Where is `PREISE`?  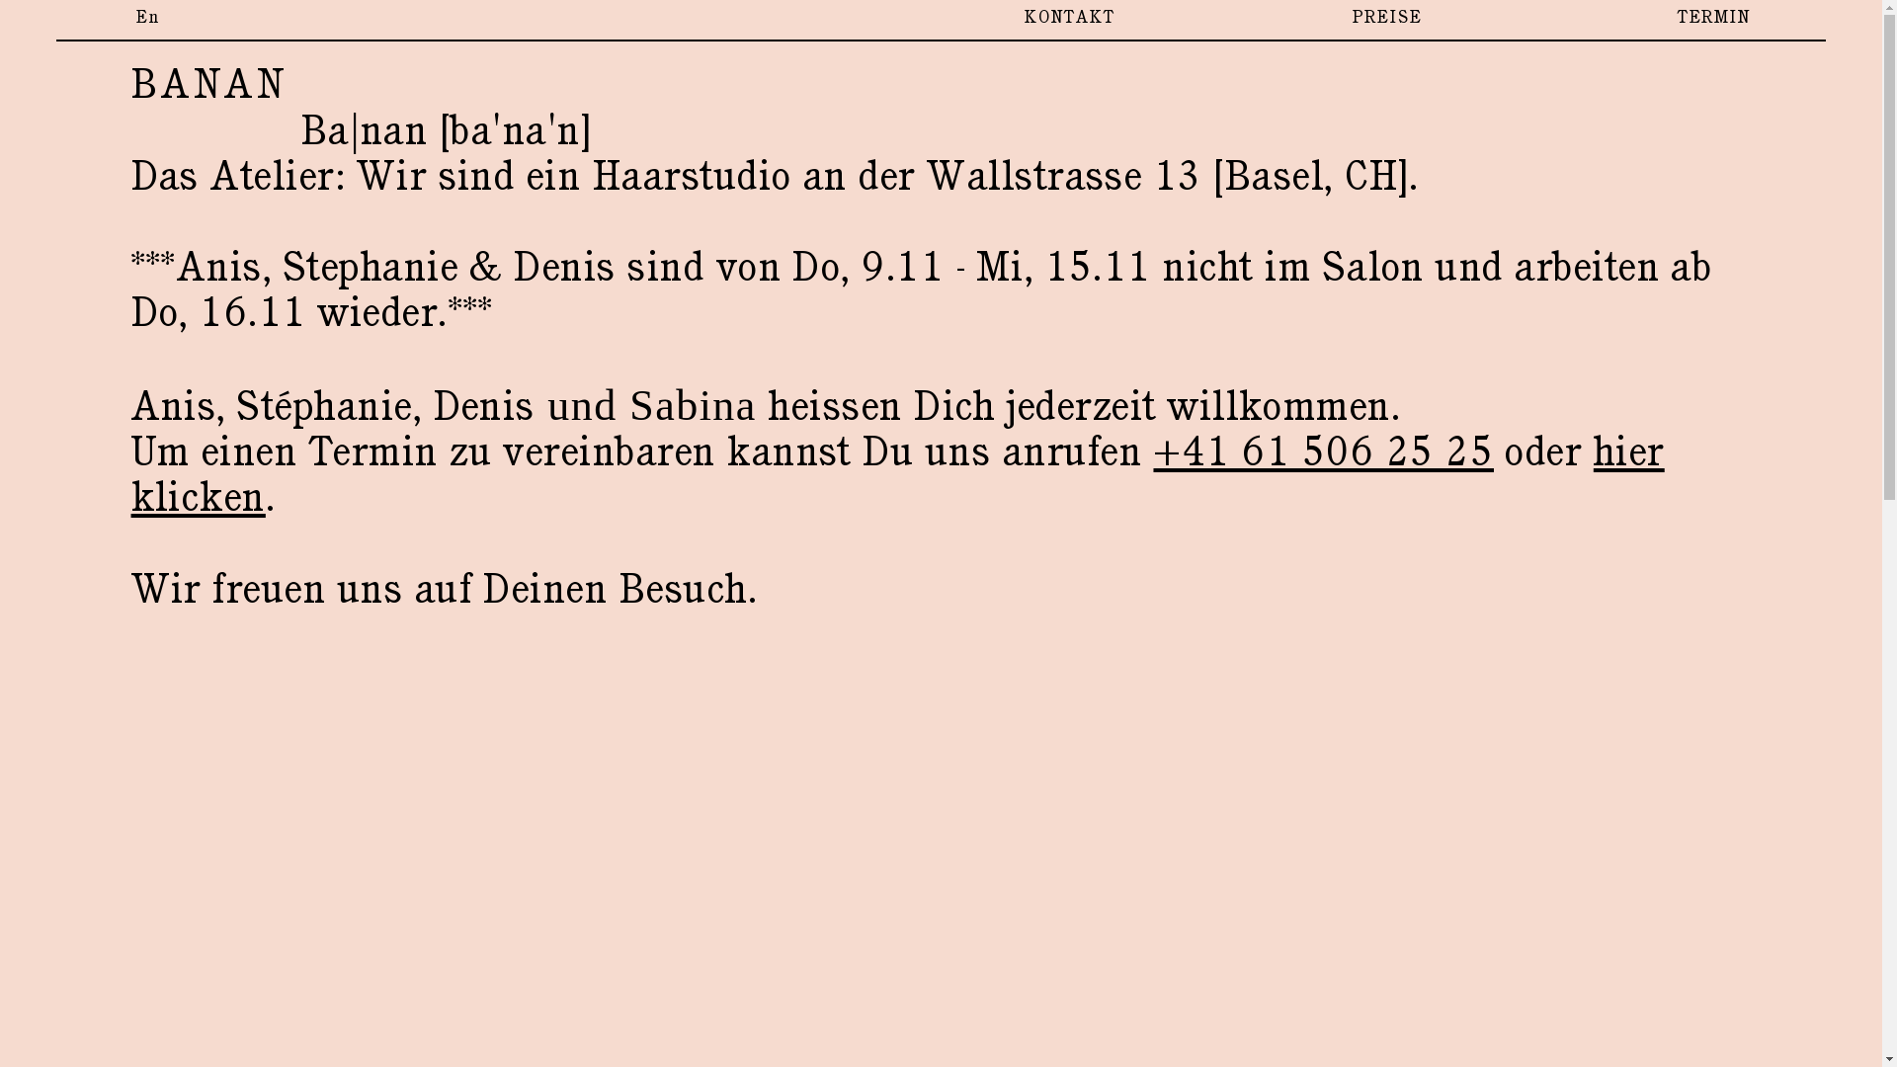 PREISE is located at coordinates (1387, 18).